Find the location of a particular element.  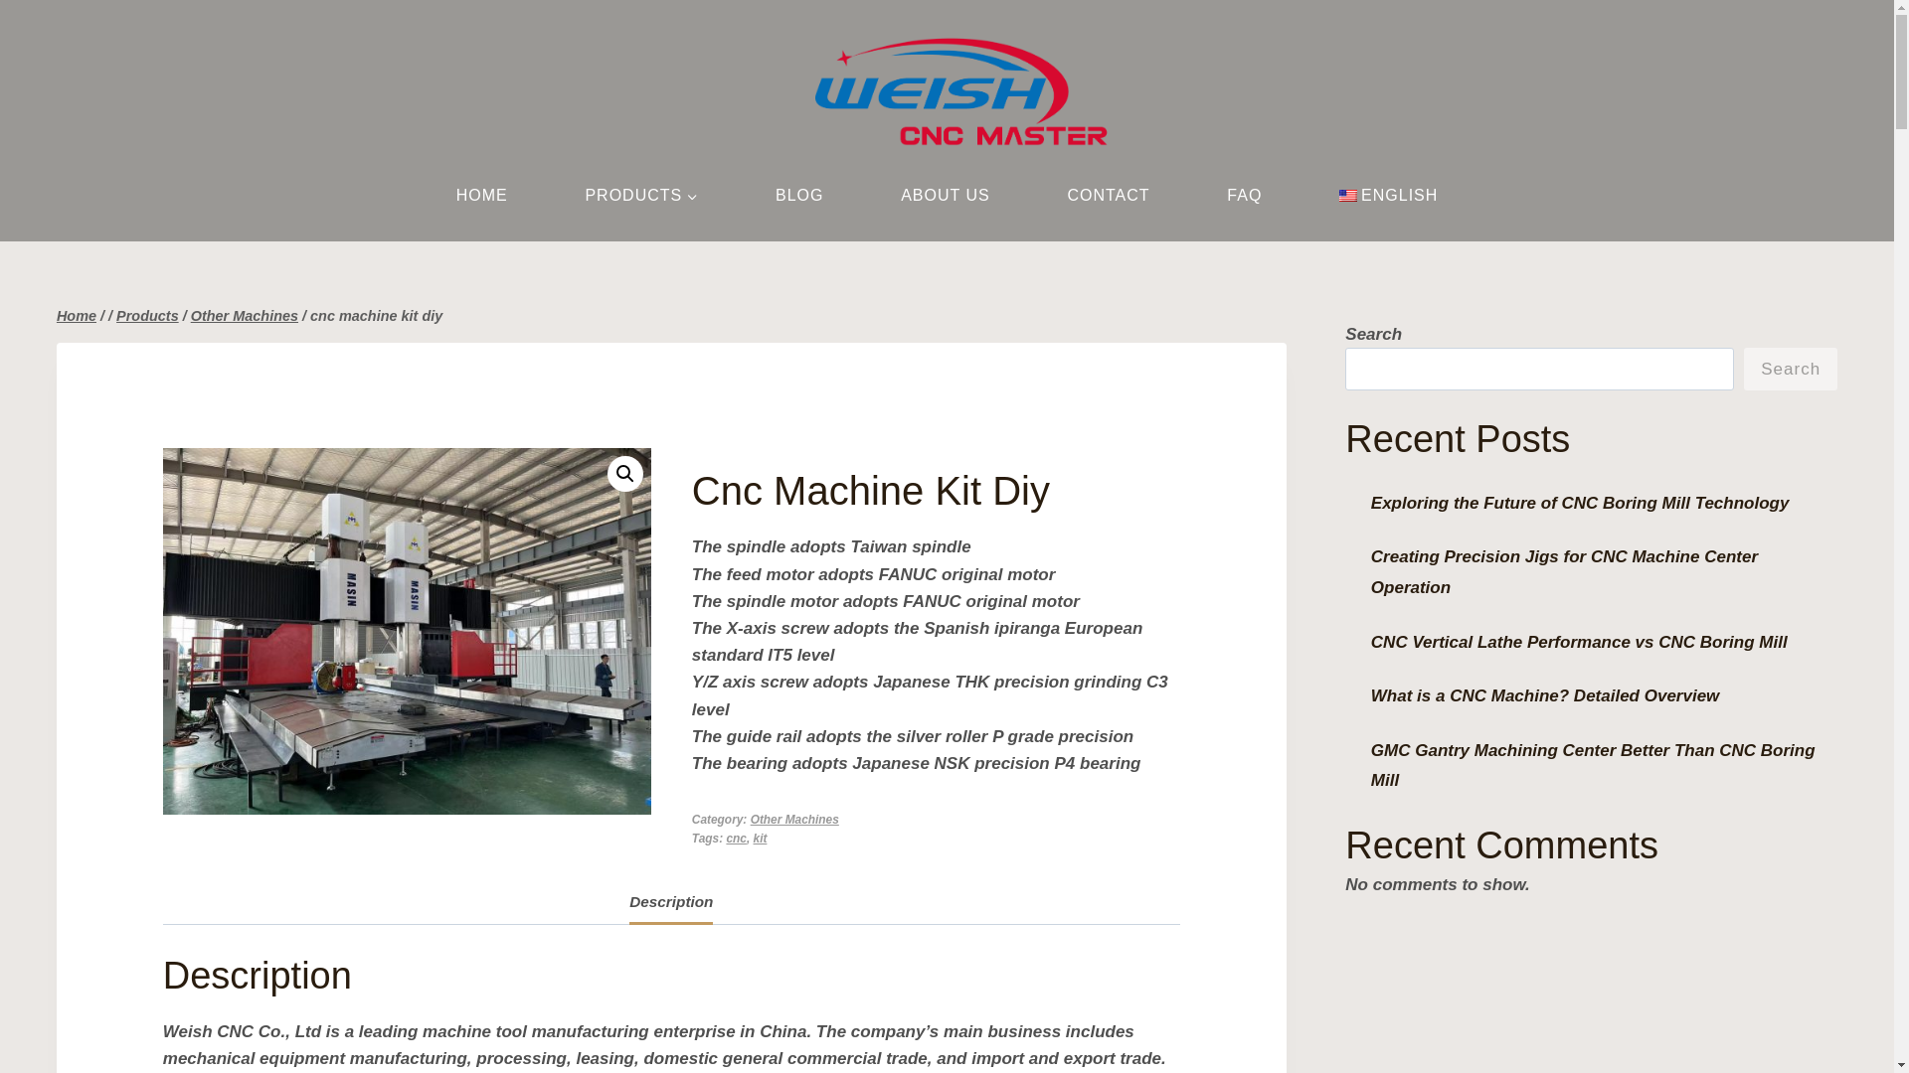

ABOUT US is located at coordinates (945, 195).